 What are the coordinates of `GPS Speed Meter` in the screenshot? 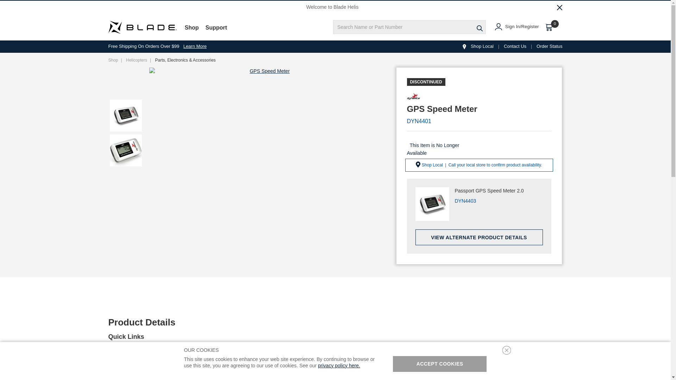 It's located at (267, 71).